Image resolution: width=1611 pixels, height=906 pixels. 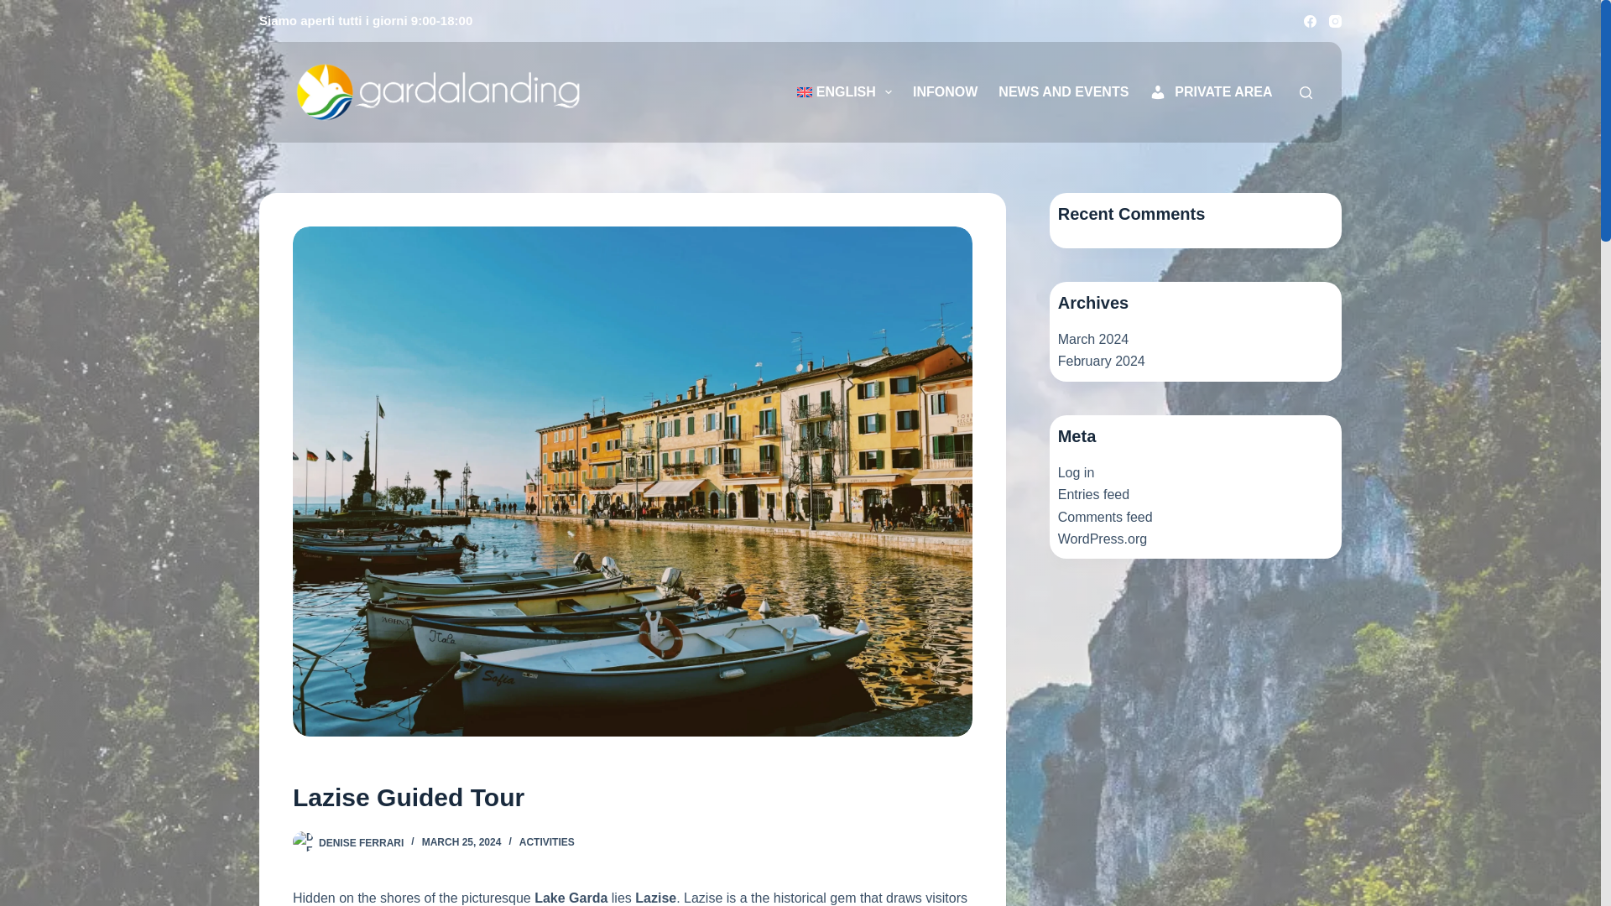 What do you see at coordinates (17, 8) in the screenshot?
I see `Skip to content` at bounding box center [17, 8].